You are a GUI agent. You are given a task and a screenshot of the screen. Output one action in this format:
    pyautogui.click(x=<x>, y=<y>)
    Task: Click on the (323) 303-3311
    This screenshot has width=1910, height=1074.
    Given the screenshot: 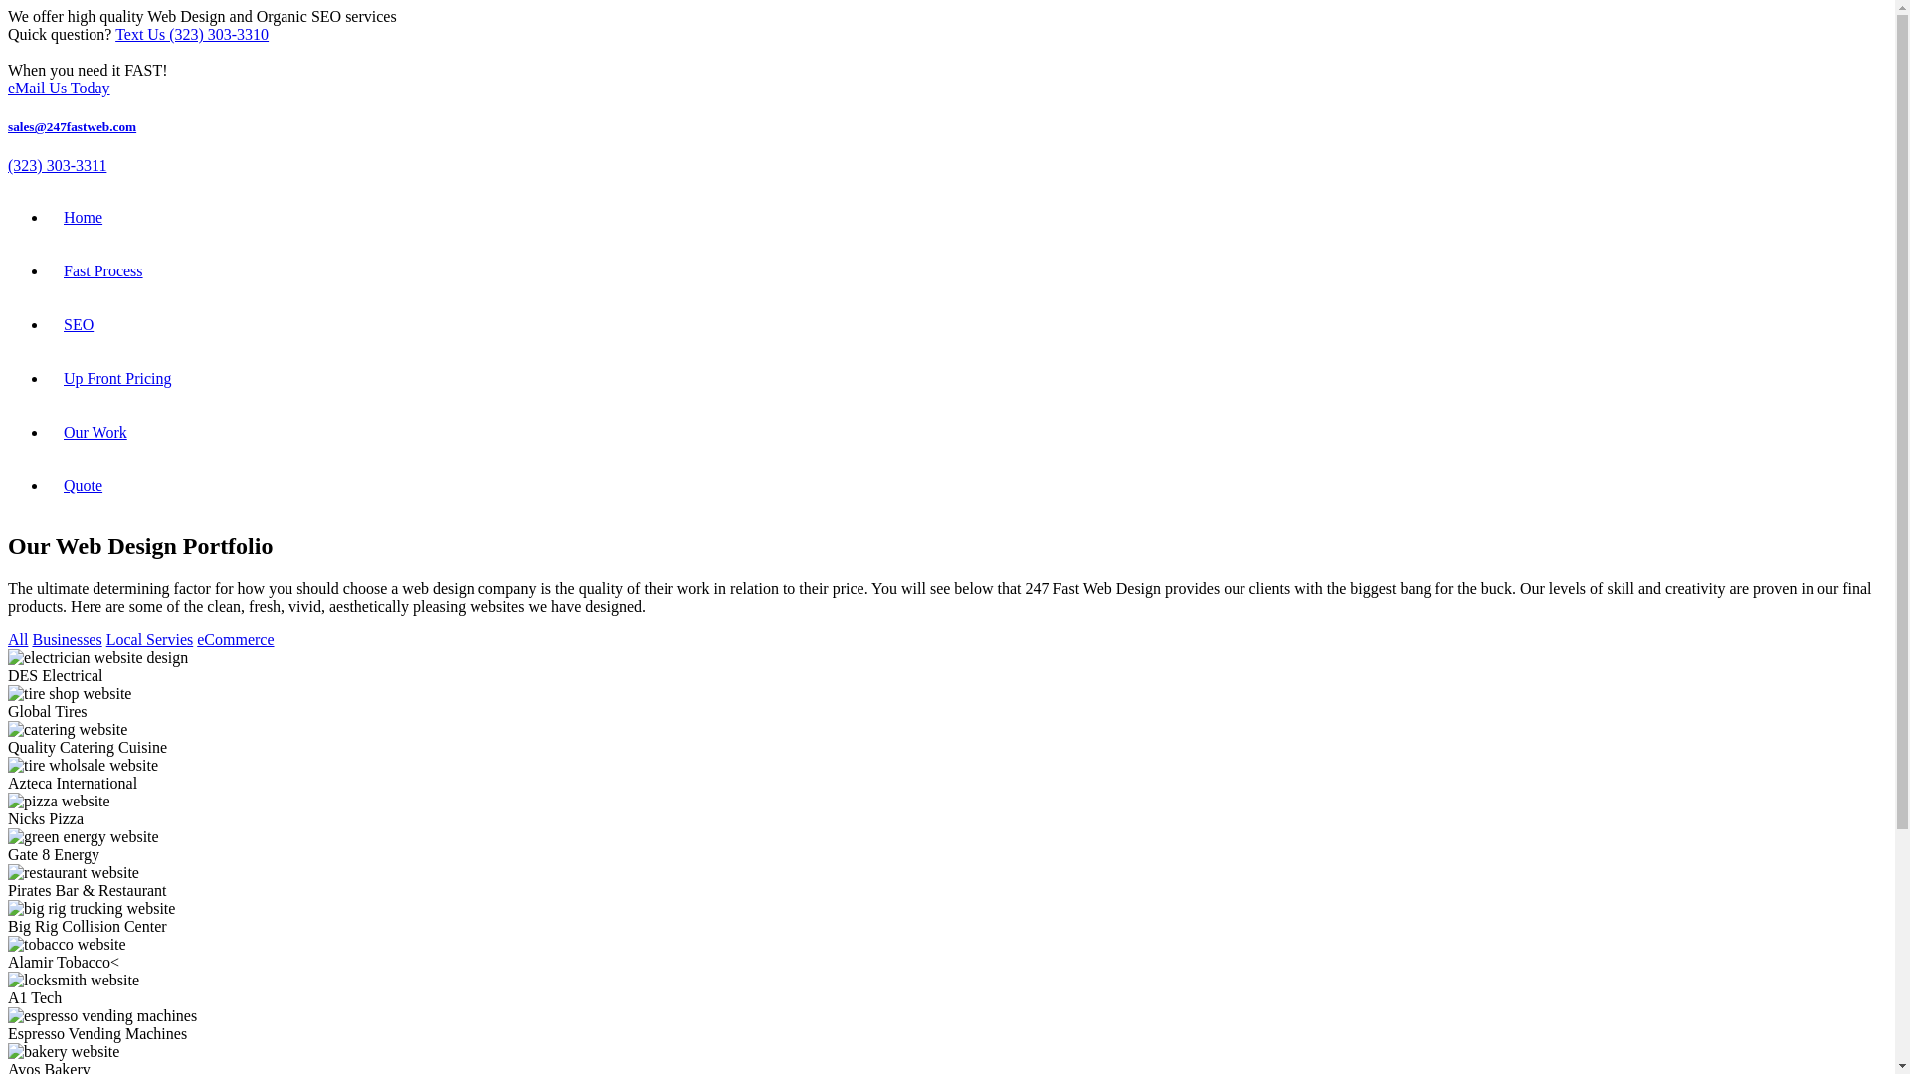 What is the action you would take?
    pyautogui.click(x=58, y=165)
    